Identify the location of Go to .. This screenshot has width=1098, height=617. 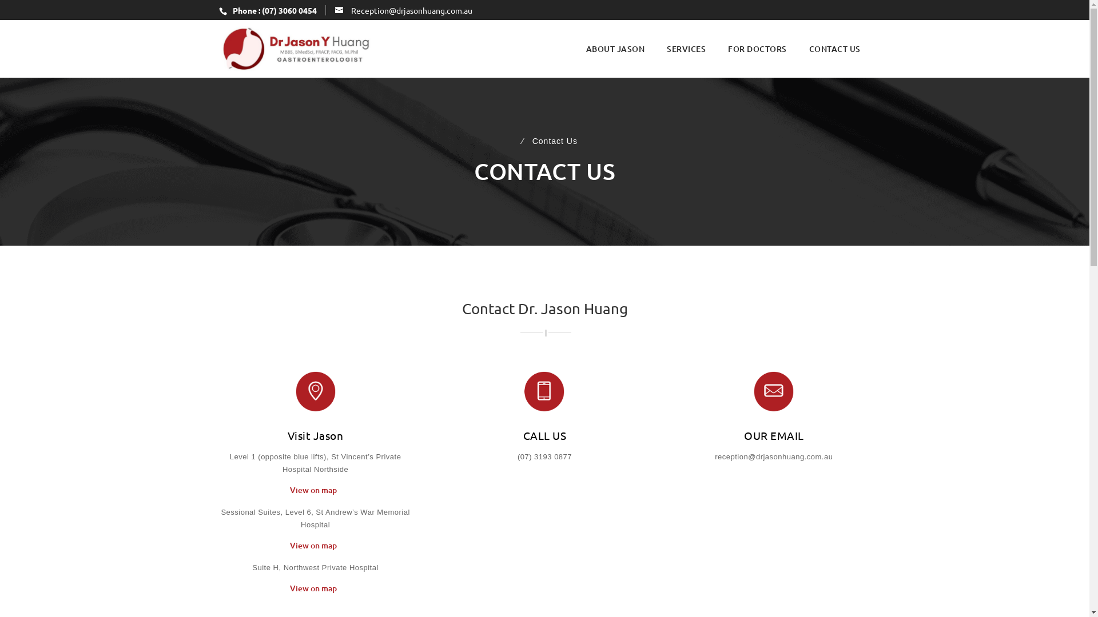
(515, 141).